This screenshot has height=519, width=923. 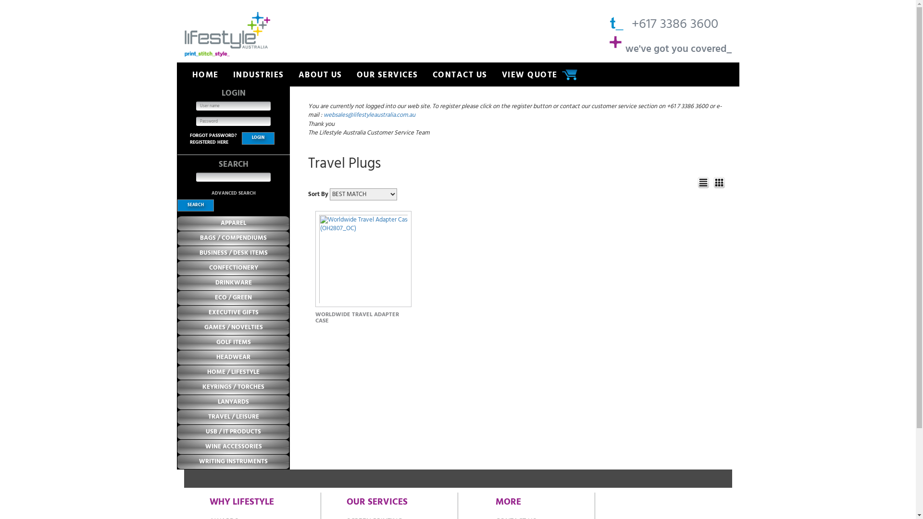 What do you see at coordinates (530, 75) in the screenshot?
I see `VIEW QUOTE` at bounding box center [530, 75].